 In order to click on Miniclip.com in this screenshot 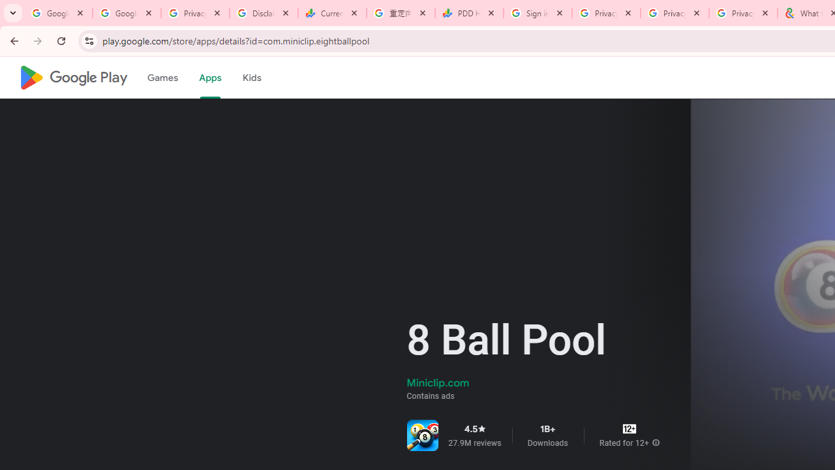, I will do `click(438, 383)`.